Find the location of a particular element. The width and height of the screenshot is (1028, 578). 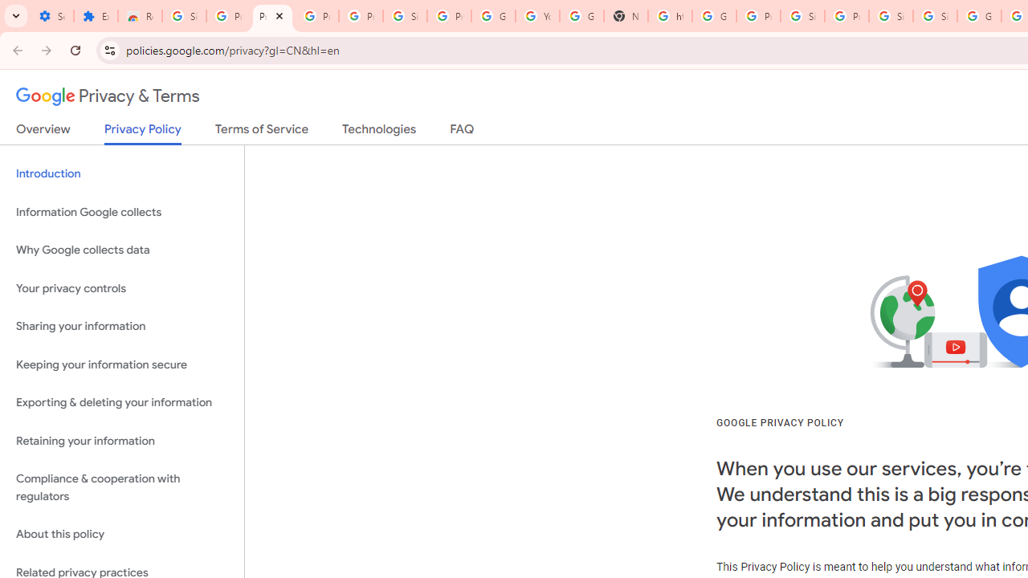

Keeping your information secure is located at coordinates (122, 364).